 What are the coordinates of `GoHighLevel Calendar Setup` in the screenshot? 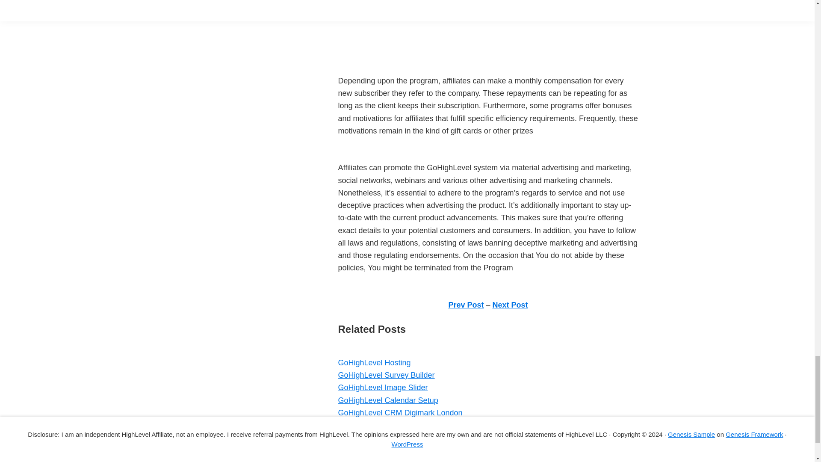 It's located at (387, 400).